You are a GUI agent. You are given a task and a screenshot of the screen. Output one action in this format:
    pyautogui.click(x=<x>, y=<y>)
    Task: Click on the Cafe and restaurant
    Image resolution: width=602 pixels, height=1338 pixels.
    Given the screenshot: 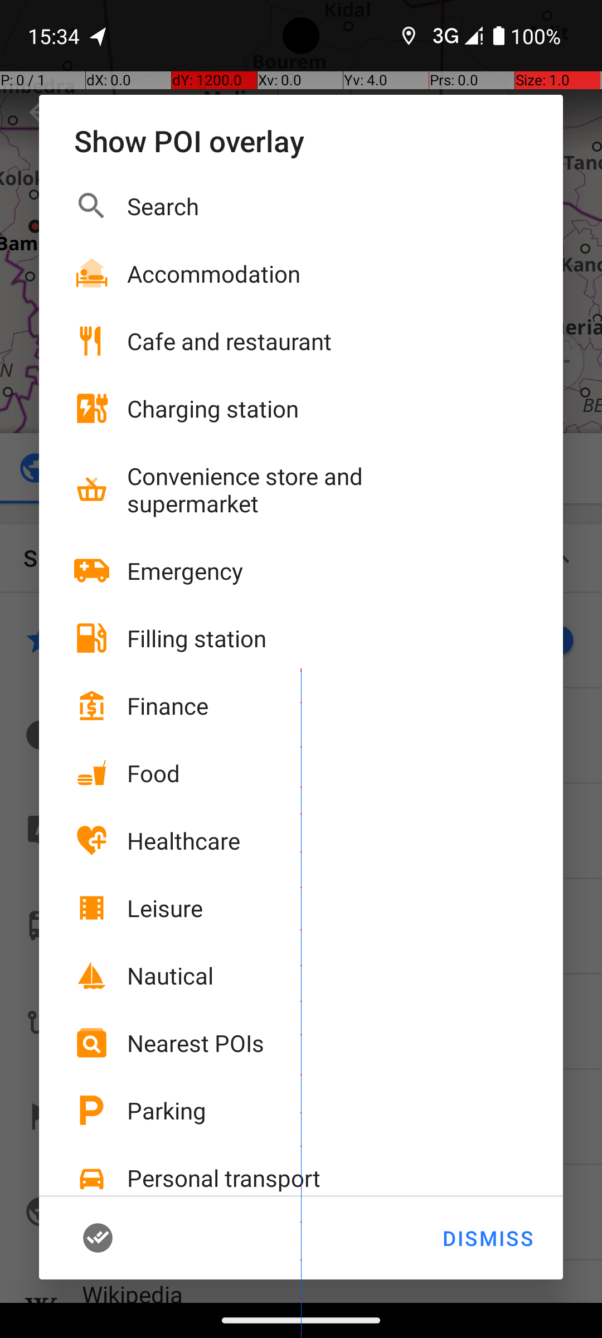 What is the action you would take?
    pyautogui.click(x=230, y=341)
    